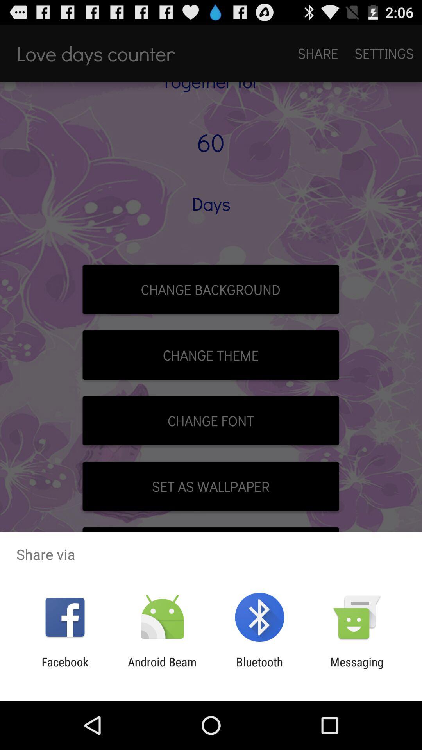 The image size is (422, 750). What do you see at coordinates (259, 669) in the screenshot?
I see `turn on the icon to the left of the messaging icon` at bounding box center [259, 669].